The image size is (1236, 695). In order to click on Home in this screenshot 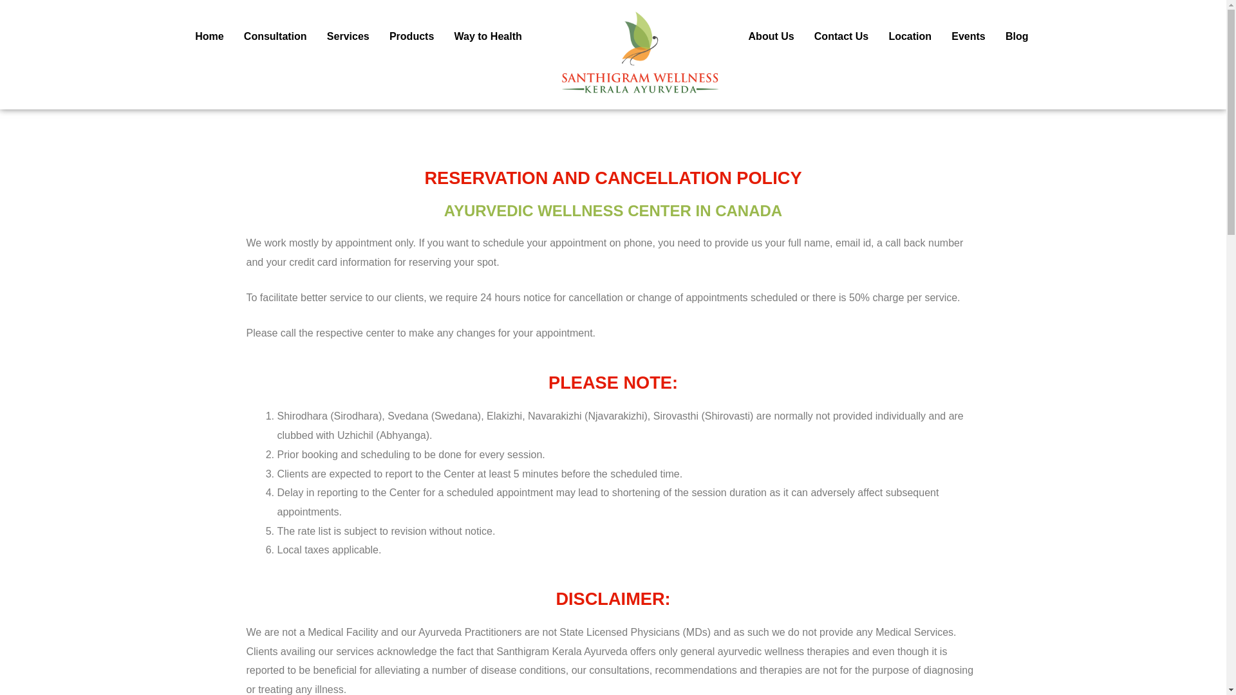, I will do `click(210, 37)`.